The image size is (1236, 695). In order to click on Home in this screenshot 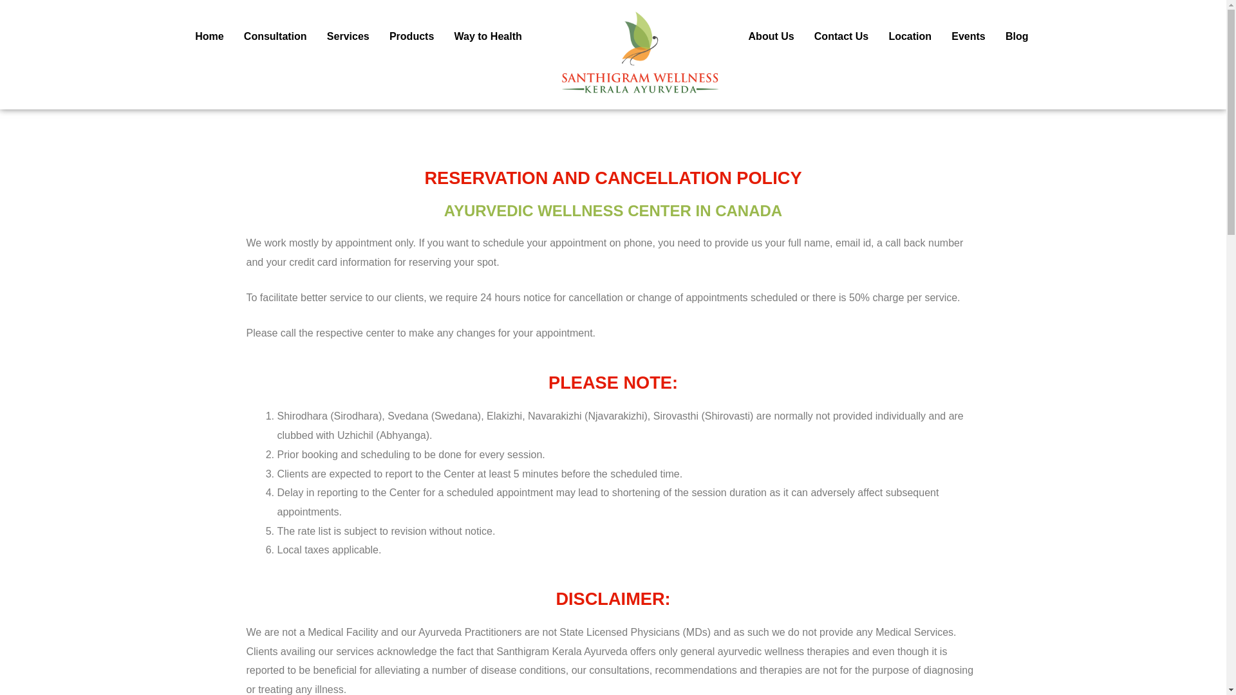, I will do `click(210, 37)`.